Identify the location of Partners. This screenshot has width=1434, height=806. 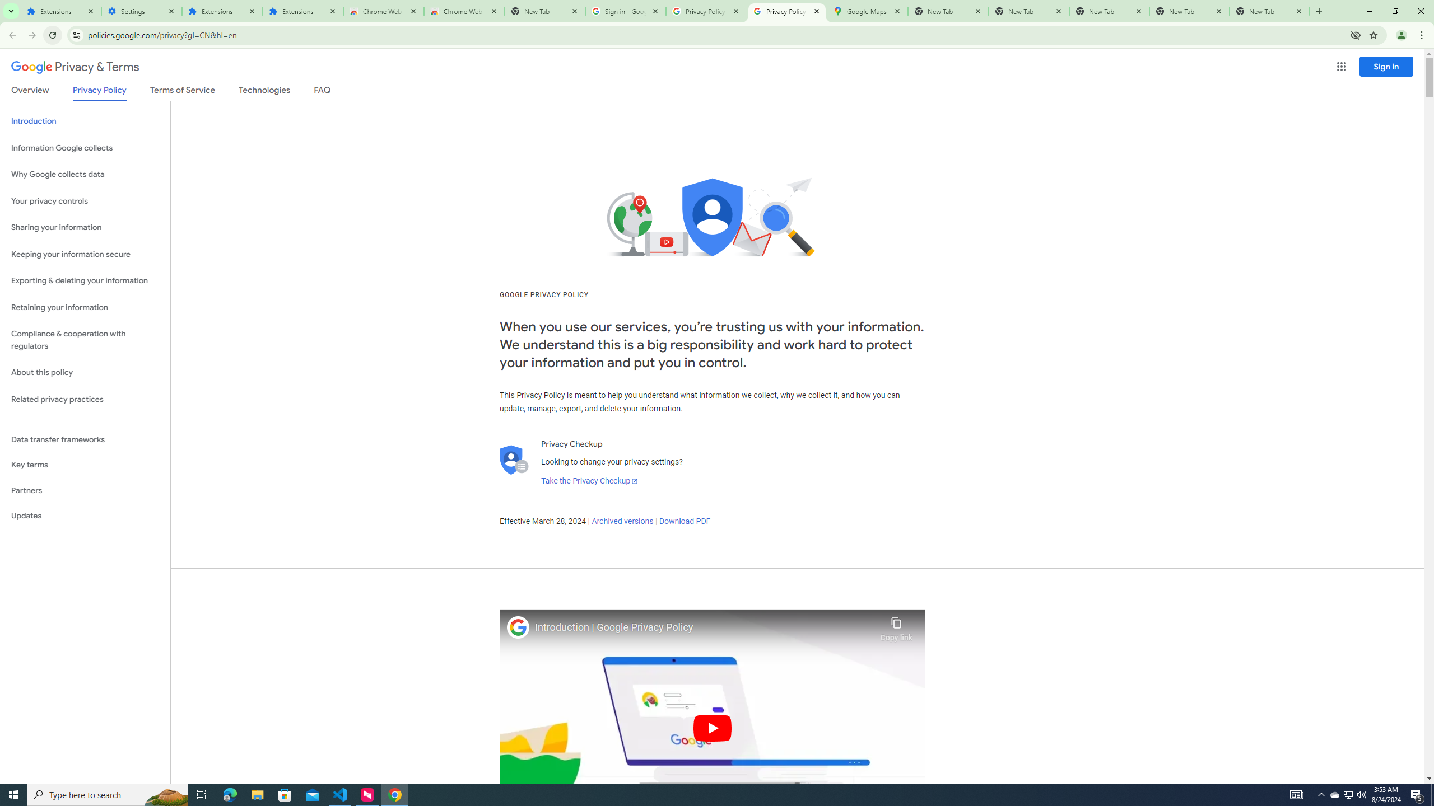
(85, 490).